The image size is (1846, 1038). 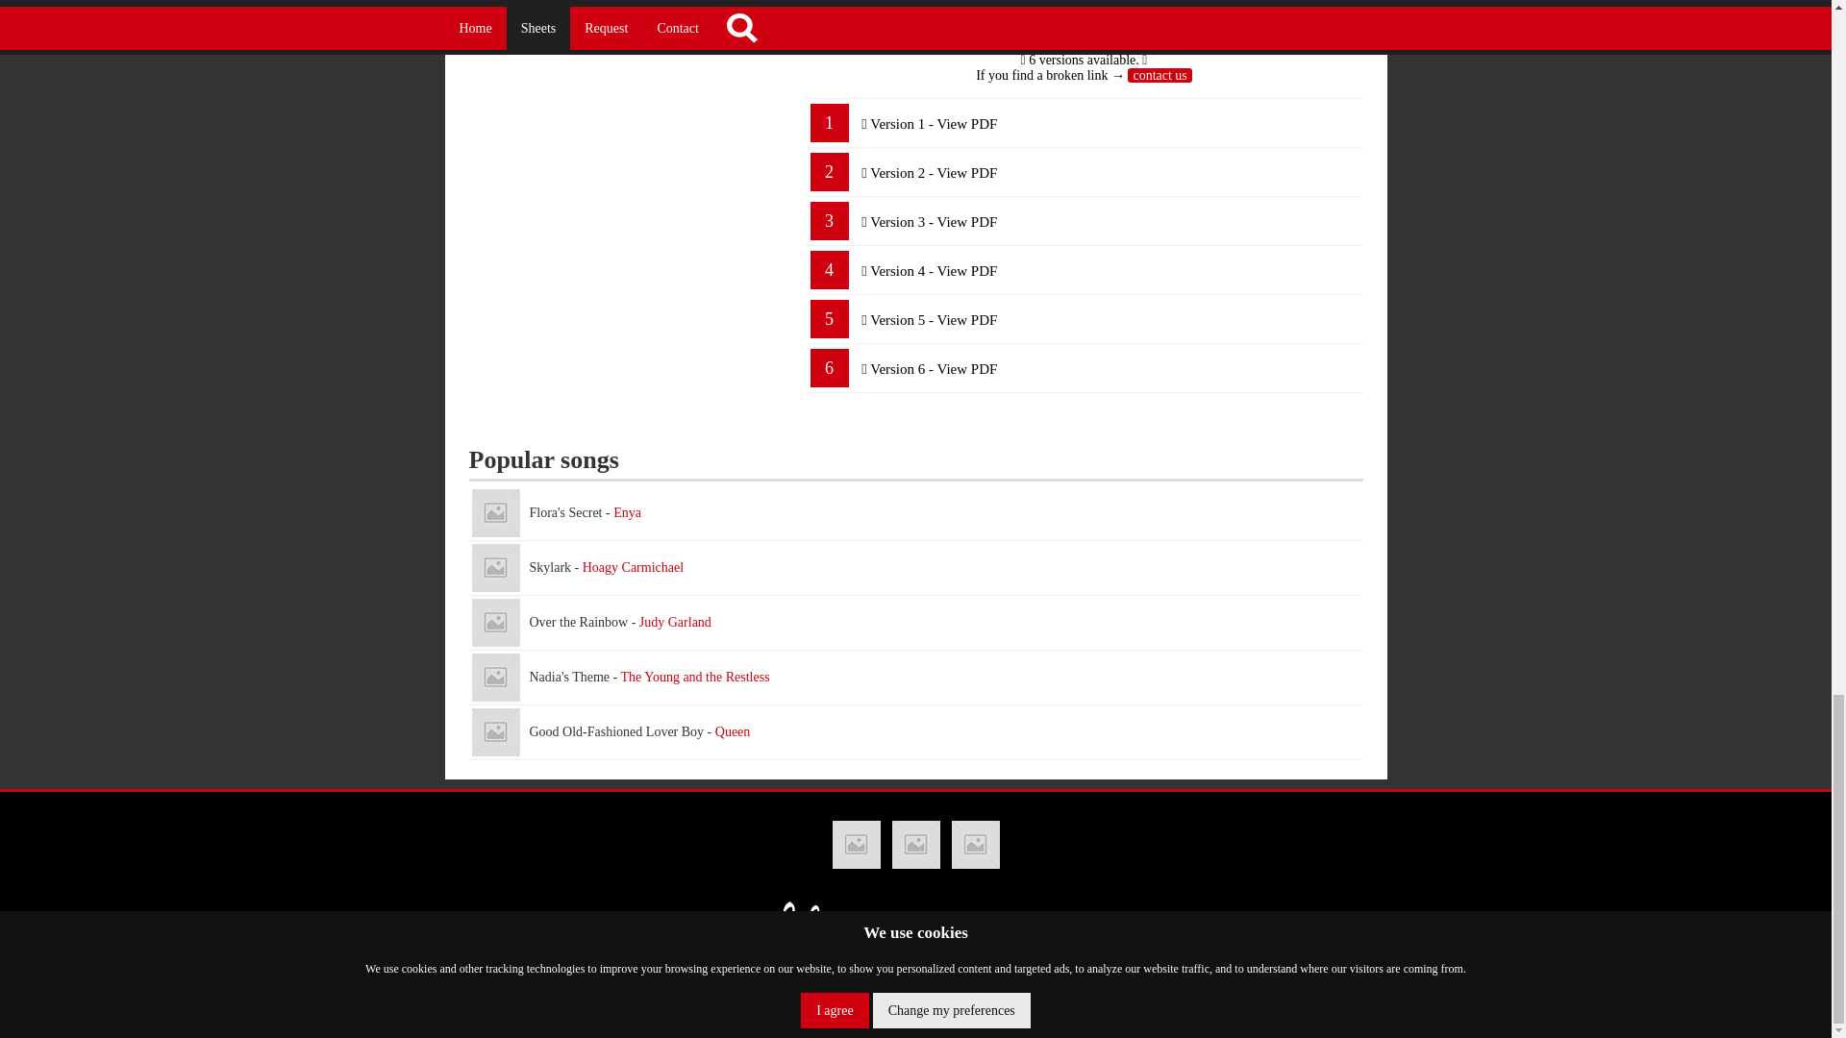 I want to click on BossPianoSheets.com on Pinterest, so click(x=976, y=844).